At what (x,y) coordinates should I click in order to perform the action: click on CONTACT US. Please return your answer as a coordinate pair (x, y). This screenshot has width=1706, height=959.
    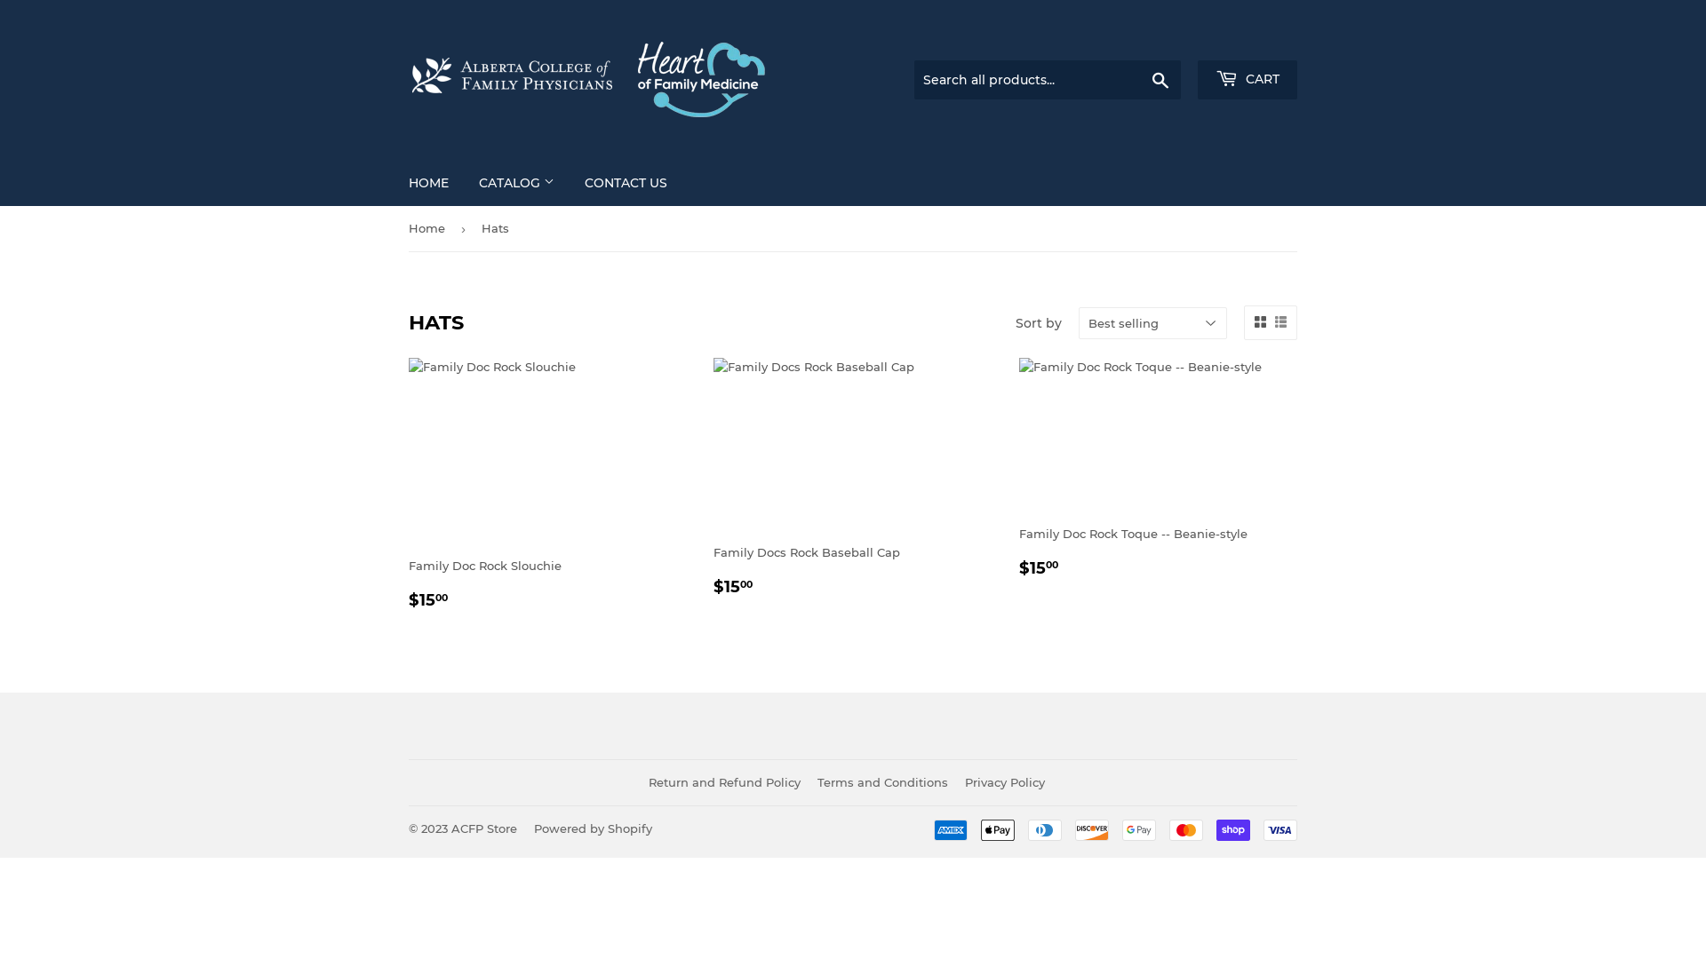
    Looking at the image, I should click on (626, 183).